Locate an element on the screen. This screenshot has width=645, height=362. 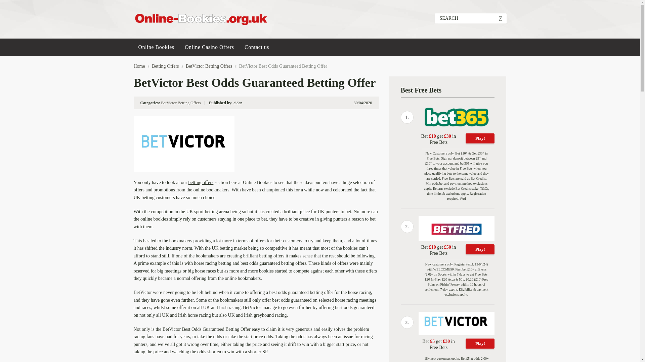
BetVictor Betting Offers is located at coordinates (181, 103).